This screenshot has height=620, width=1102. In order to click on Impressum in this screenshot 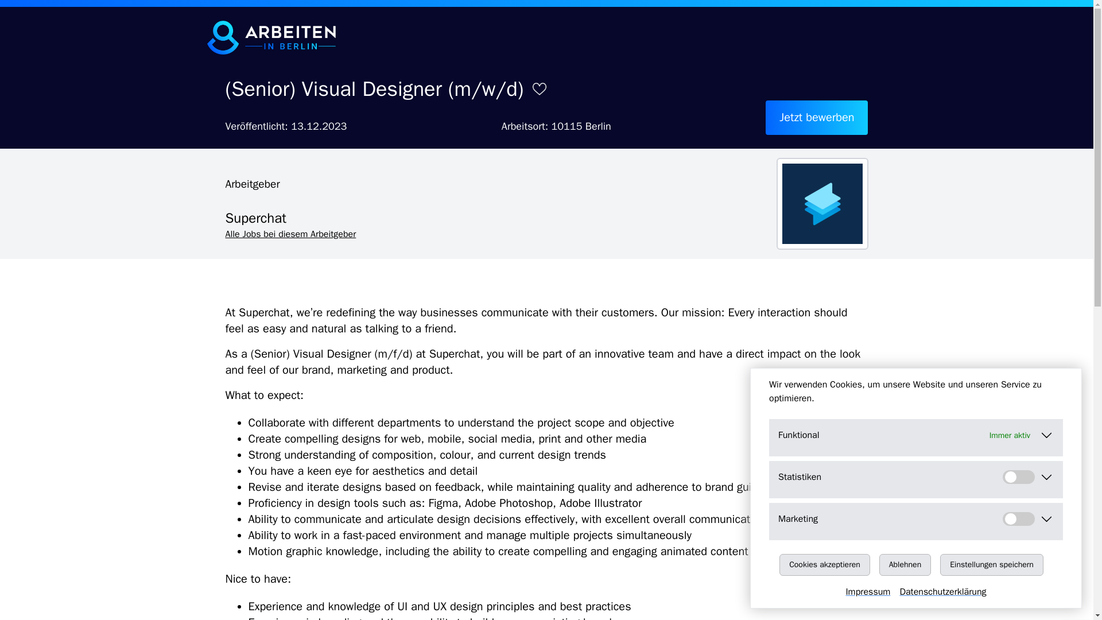, I will do `click(872, 592)`.